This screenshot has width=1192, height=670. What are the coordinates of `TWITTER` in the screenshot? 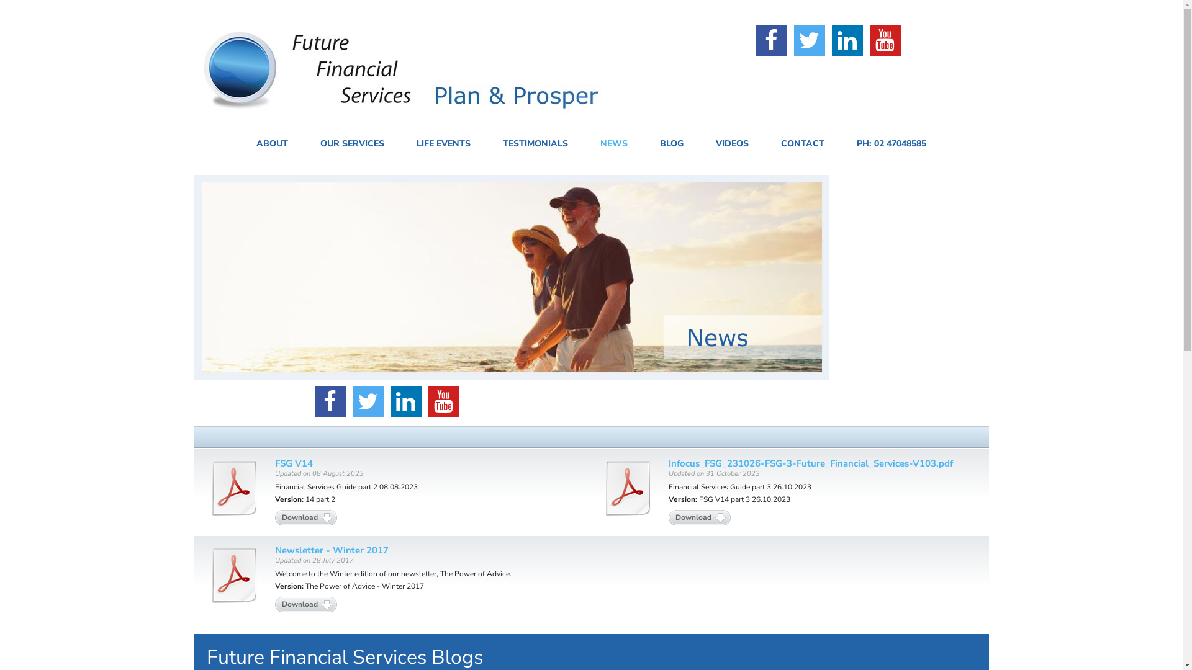 It's located at (368, 401).